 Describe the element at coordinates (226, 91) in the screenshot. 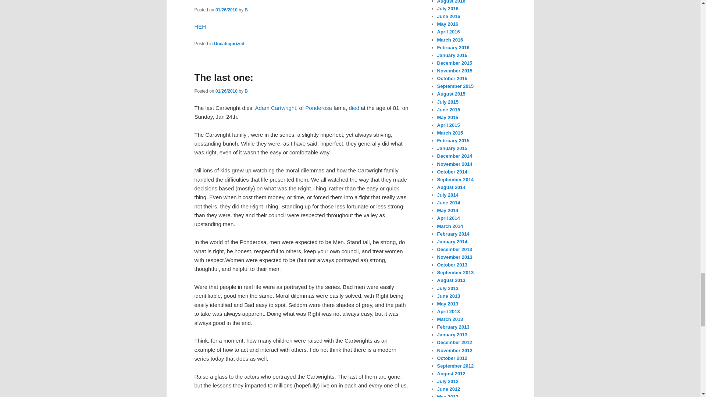

I see `14:52` at that location.